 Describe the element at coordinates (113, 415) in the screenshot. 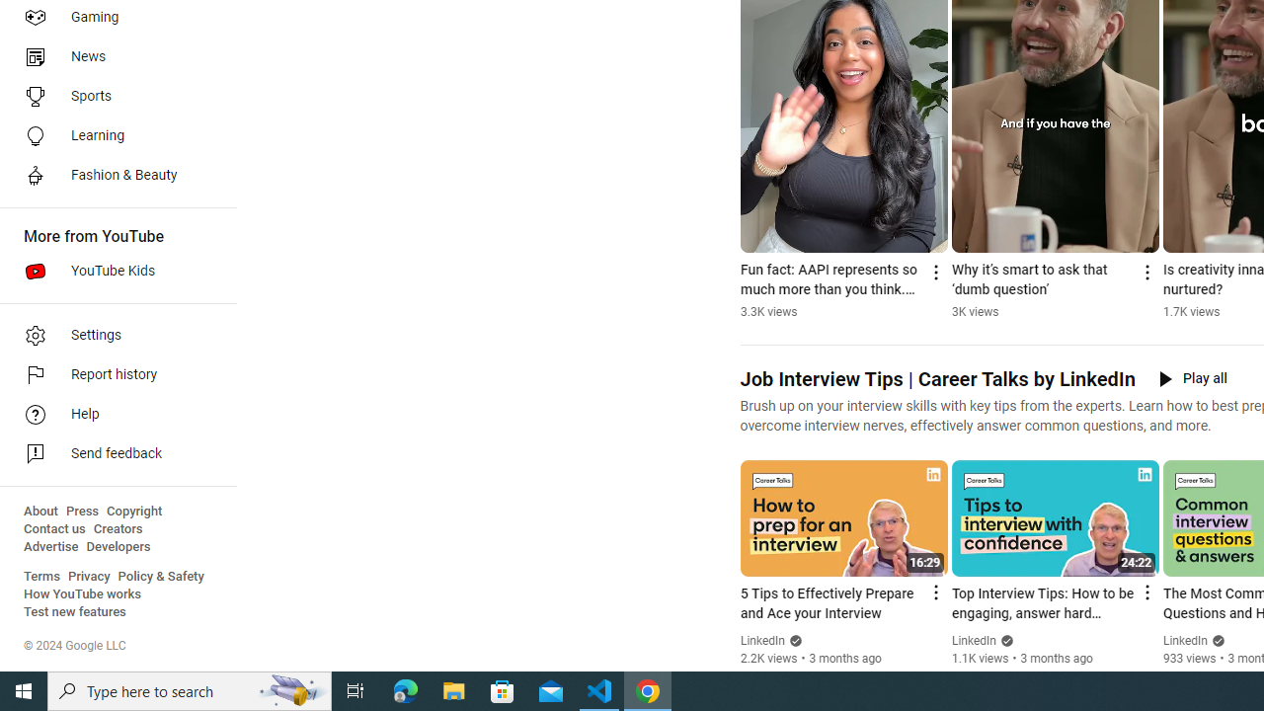

I see `Help` at that location.